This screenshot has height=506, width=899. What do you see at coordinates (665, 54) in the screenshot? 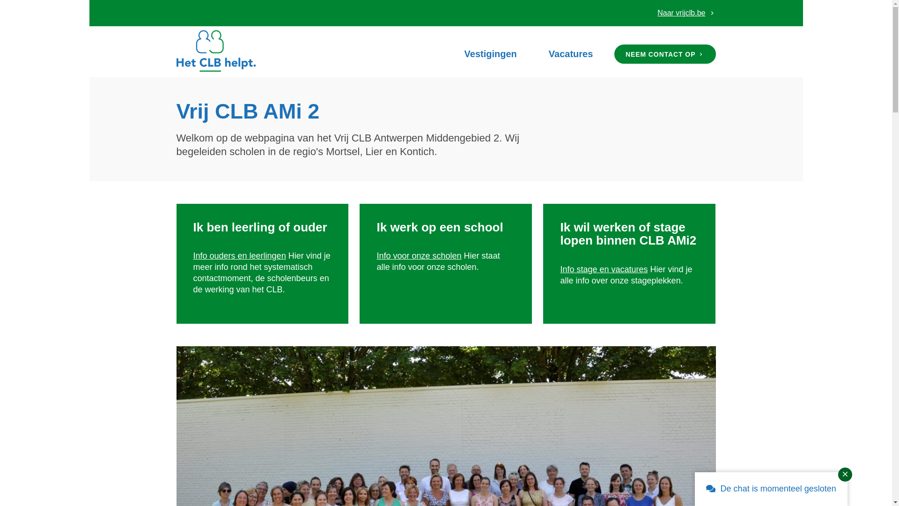
I see `NEEM CONTACT OP` at bounding box center [665, 54].